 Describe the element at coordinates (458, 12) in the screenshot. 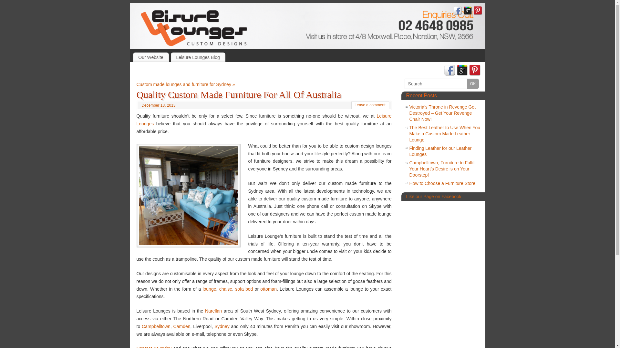

I see `Facebook` at that location.